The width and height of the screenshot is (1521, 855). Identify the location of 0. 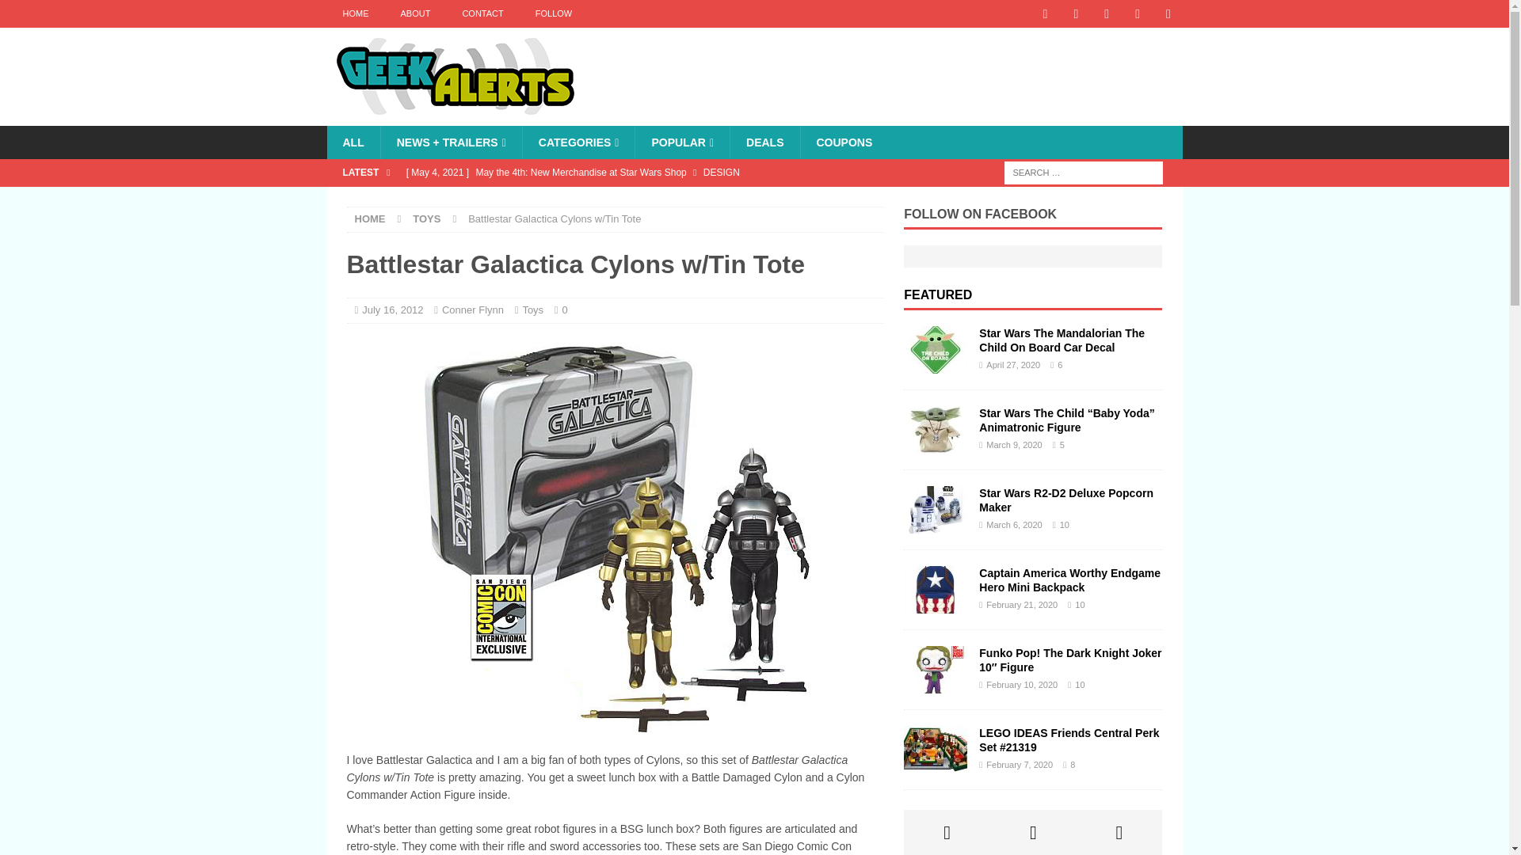
(565, 310).